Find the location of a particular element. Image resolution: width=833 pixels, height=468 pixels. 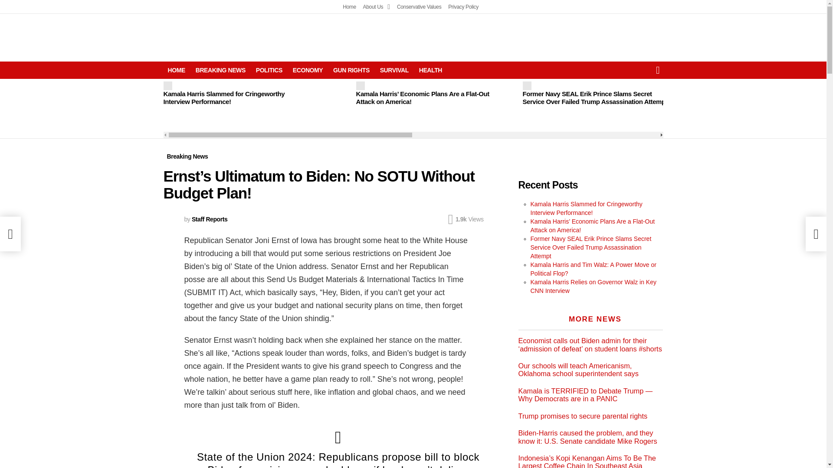

Kamala Harris and Tim Walz: A Power Move or Political Flop? is located at coordinates (756, 98).